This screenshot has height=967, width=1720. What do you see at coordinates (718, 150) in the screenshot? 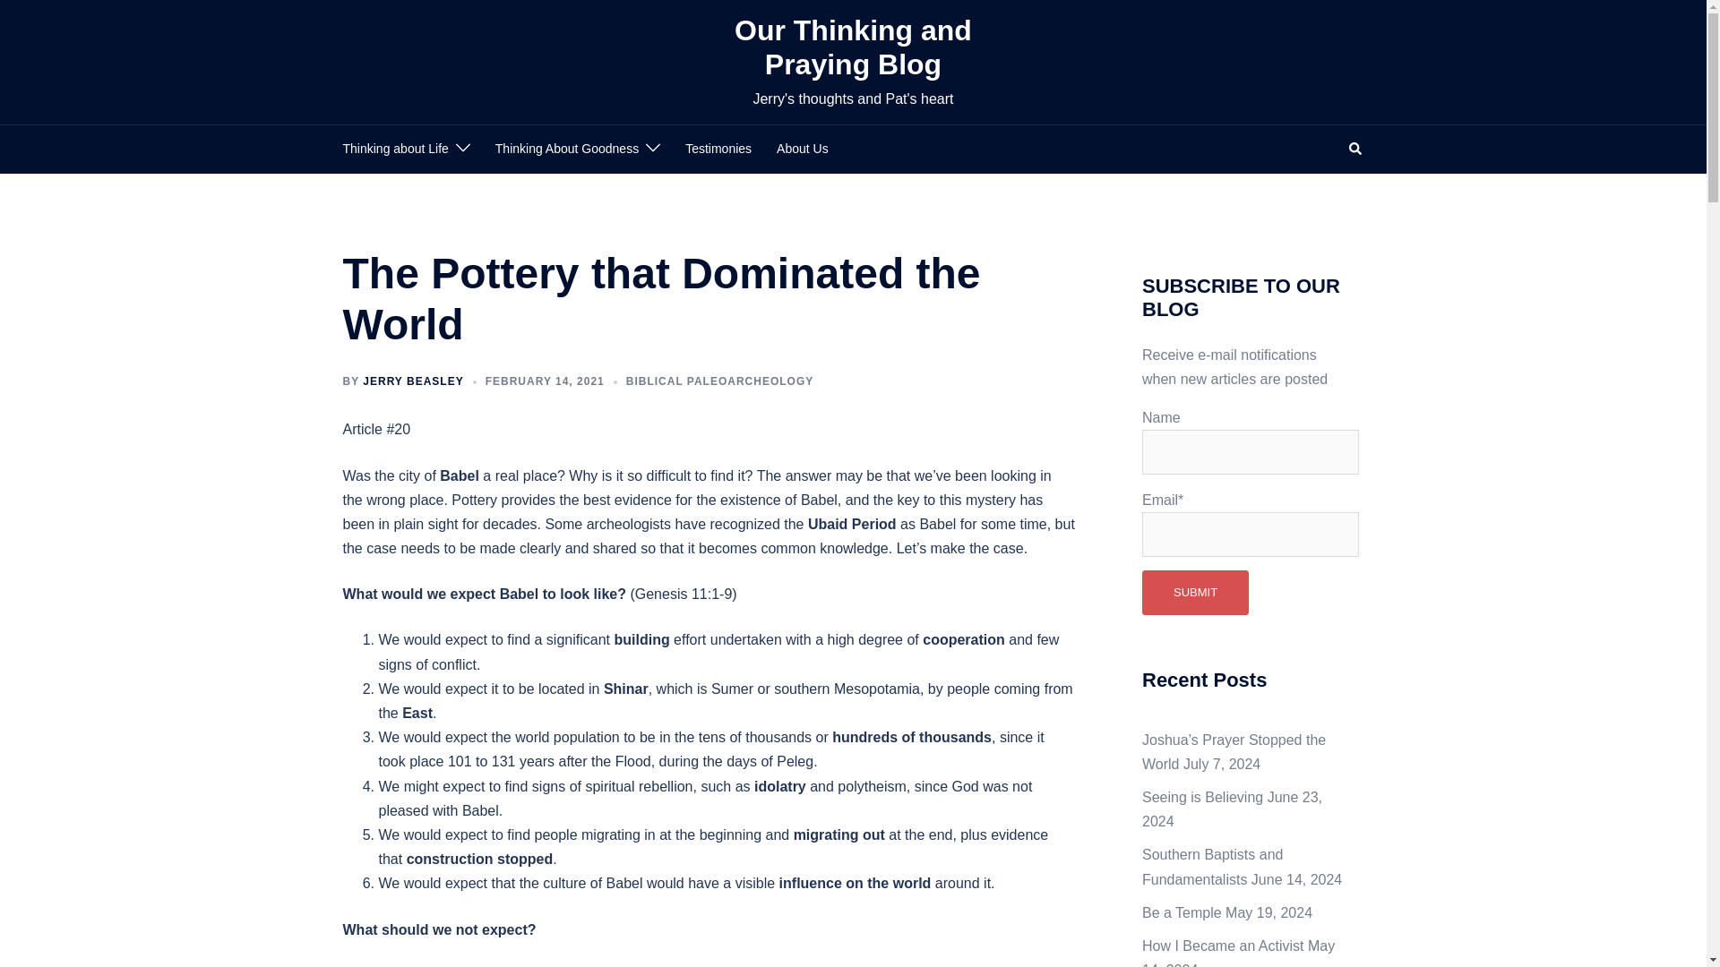
I see `Testimonies` at bounding box center [718, 150].